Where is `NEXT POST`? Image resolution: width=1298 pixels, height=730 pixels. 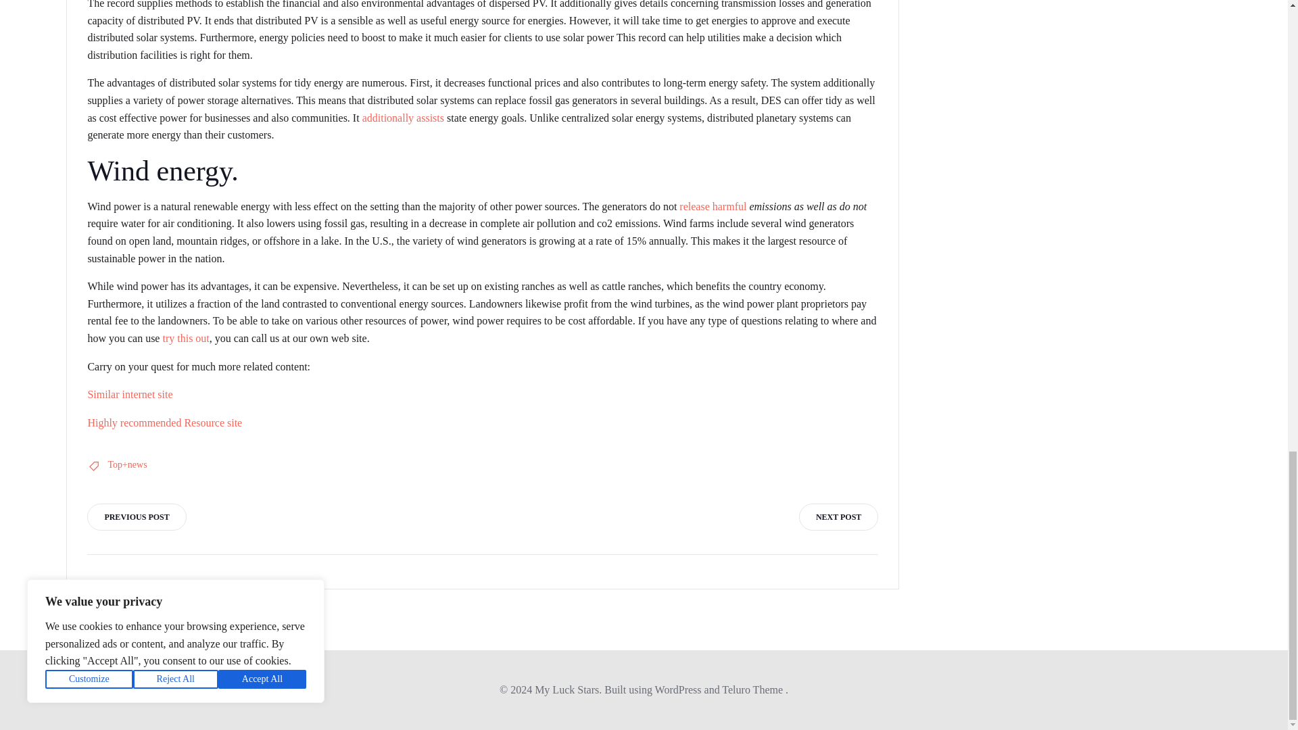
NEXT POST is located at coordinates (838, 517).